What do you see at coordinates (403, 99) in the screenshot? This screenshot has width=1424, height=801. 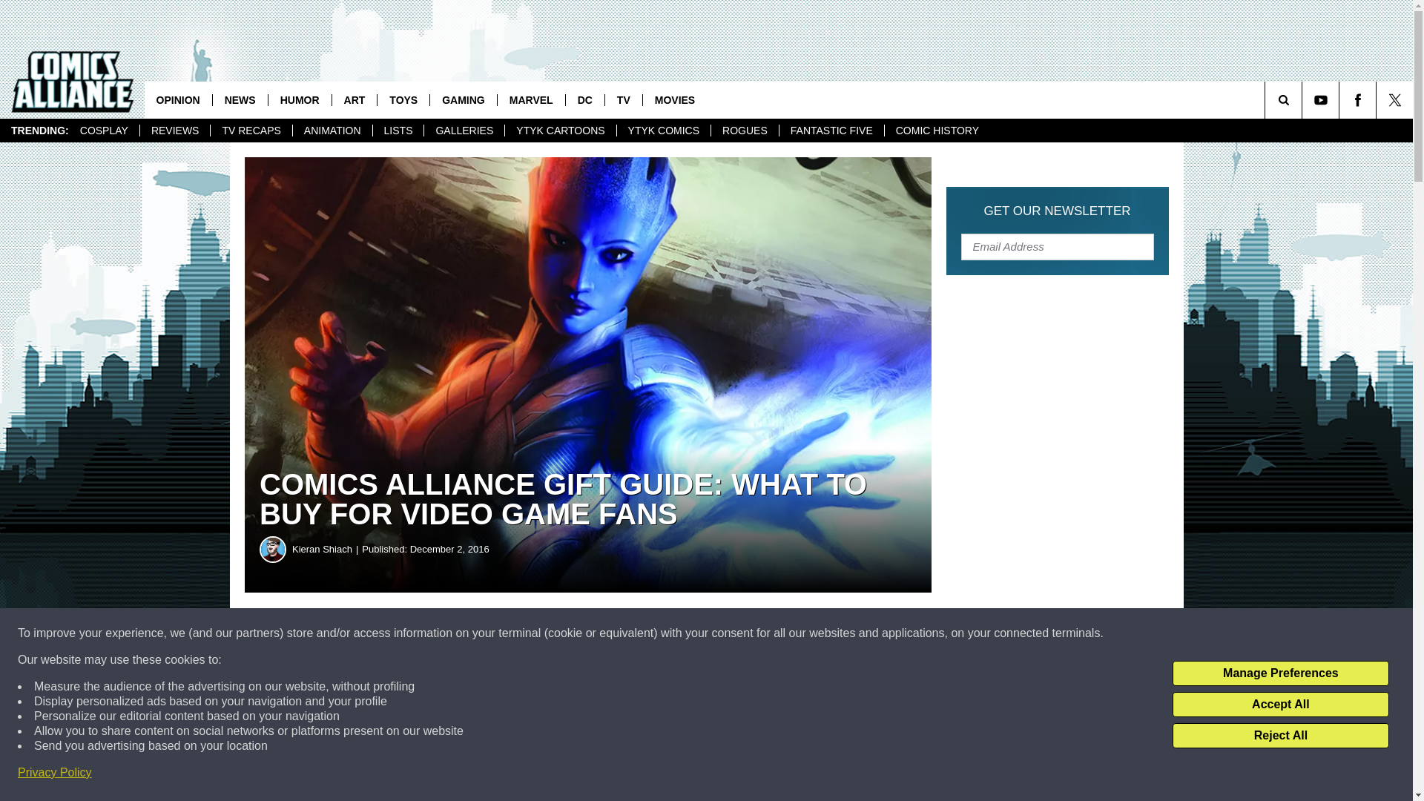 I see `TOYS` at bounding box center [403, 99].